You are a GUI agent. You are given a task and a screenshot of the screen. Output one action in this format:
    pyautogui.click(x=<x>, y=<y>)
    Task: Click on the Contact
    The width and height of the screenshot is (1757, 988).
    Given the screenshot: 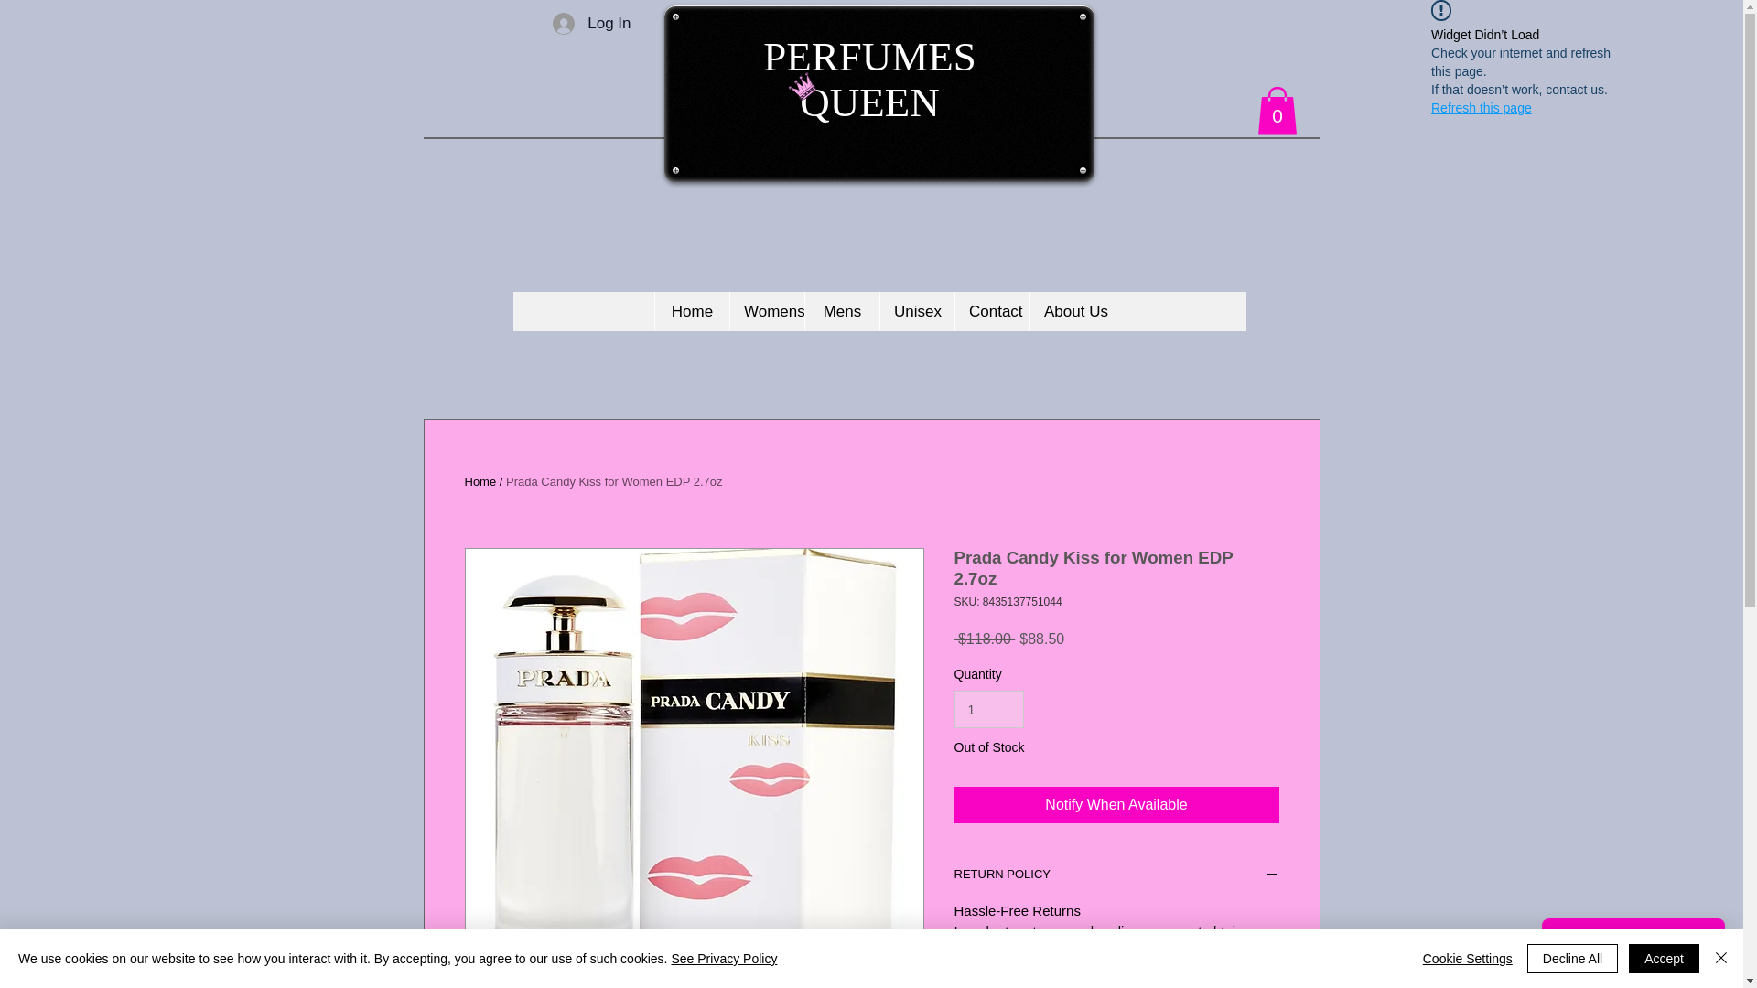 What is the action you would take?
    pyautogui.click(x=992, y=311)
    